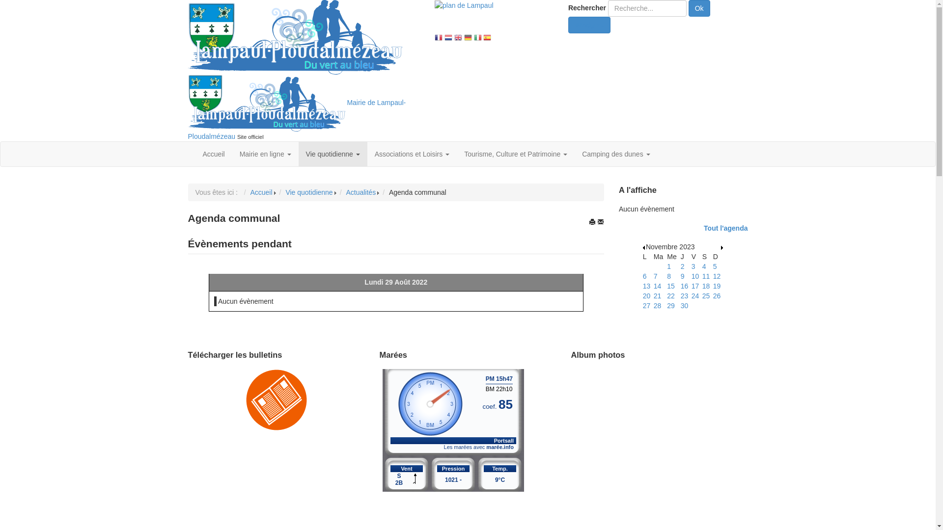 The height and width of the screenshot is (530, 943). What do you see at coordinates (464, 5) in the screenshot?
I see `Plan de Lampaul` at bounding box center [464, 5].